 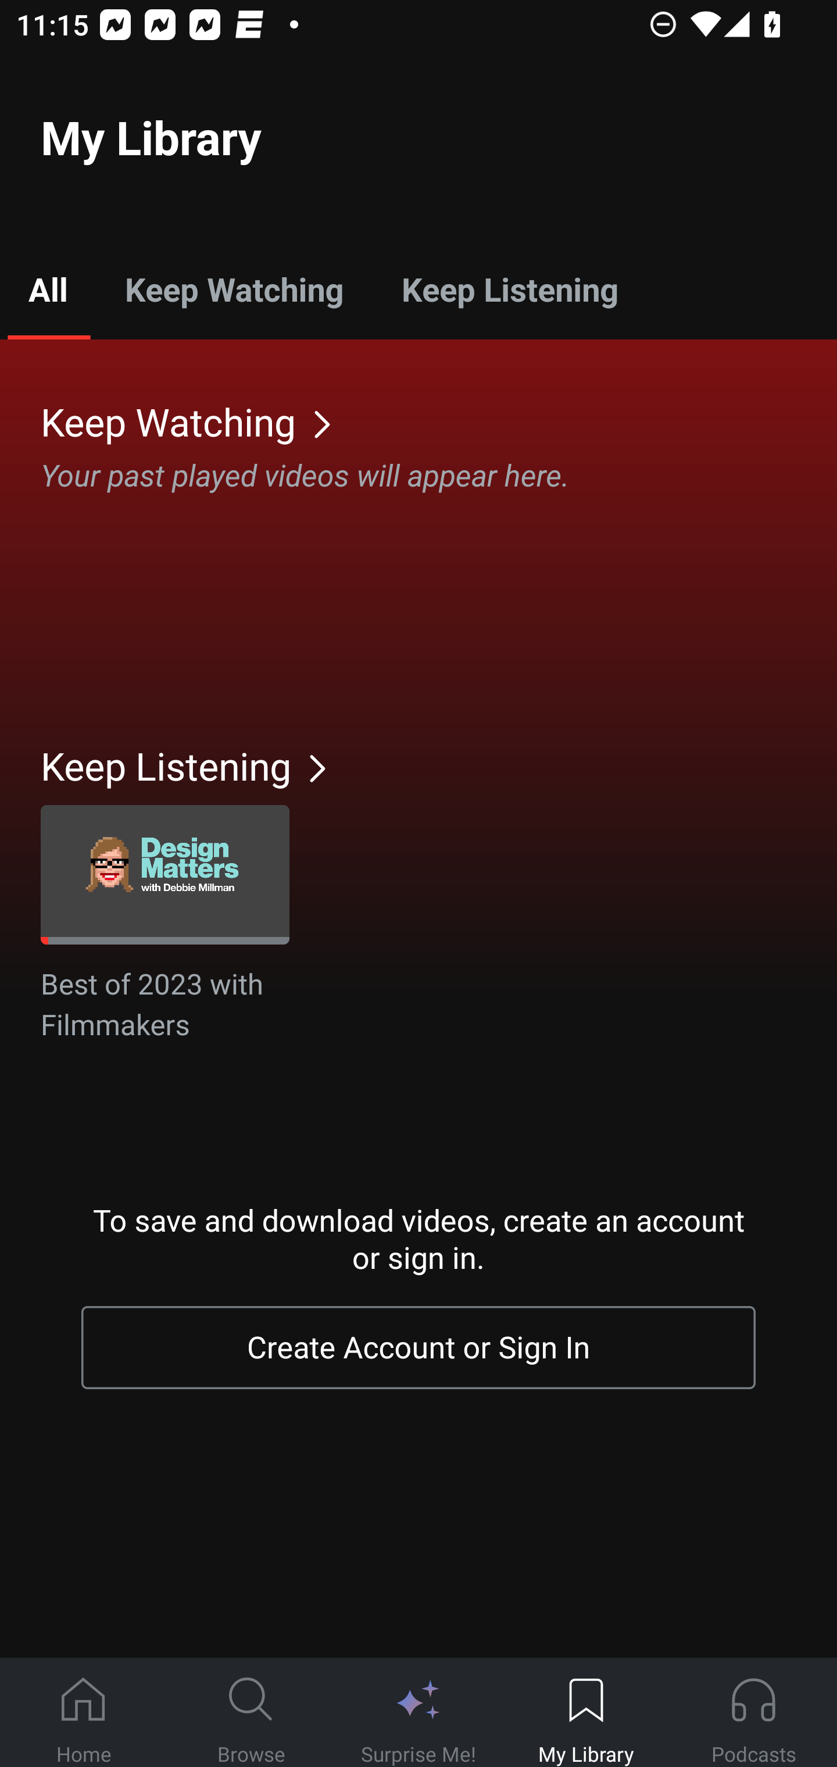 What do you see at coordinates (84, 1713) in the screenshot?
I see `Home` at bounding box center [84, 1713].